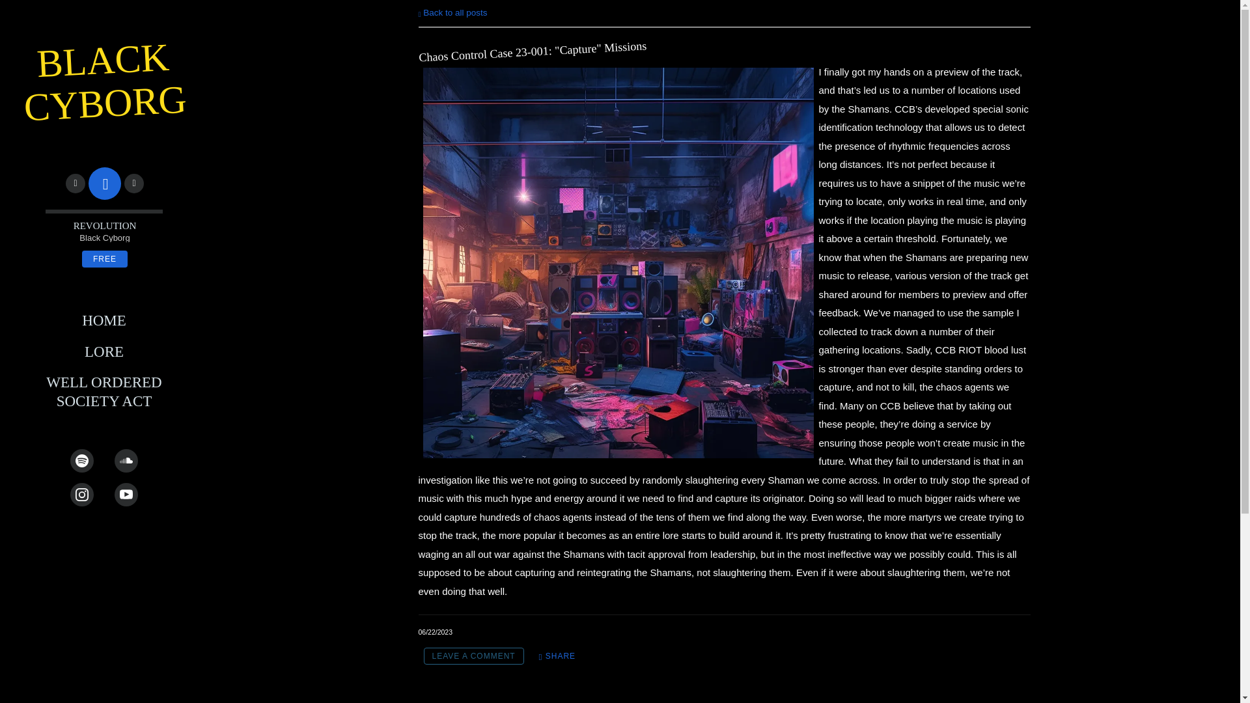 This screenshot has height=703, width=1250. I want to click on HOME, so click(104, 320).